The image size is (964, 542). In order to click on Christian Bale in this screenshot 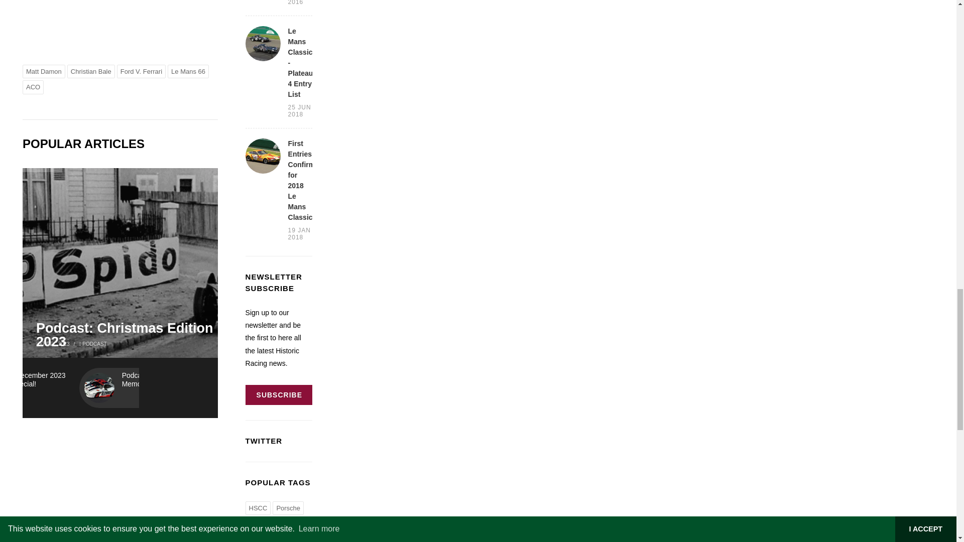, I will do `click(91, 71)`.